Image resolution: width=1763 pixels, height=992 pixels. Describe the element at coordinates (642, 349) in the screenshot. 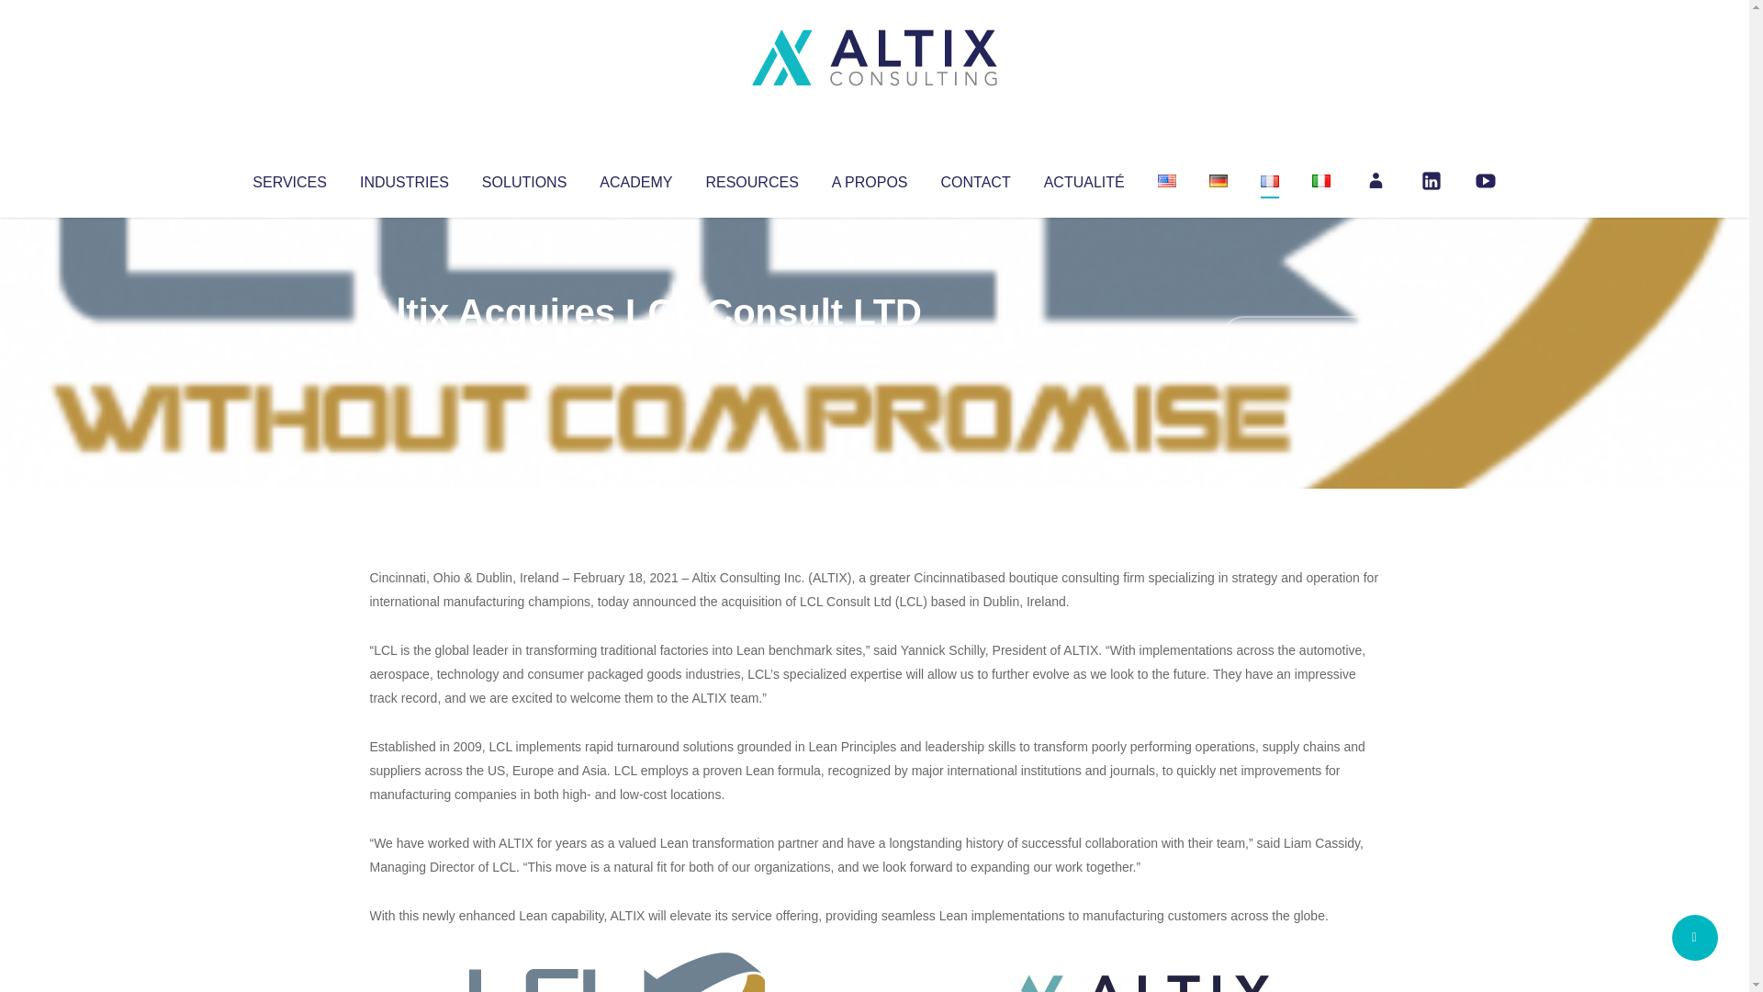

I see `Uncategorized` at that location.